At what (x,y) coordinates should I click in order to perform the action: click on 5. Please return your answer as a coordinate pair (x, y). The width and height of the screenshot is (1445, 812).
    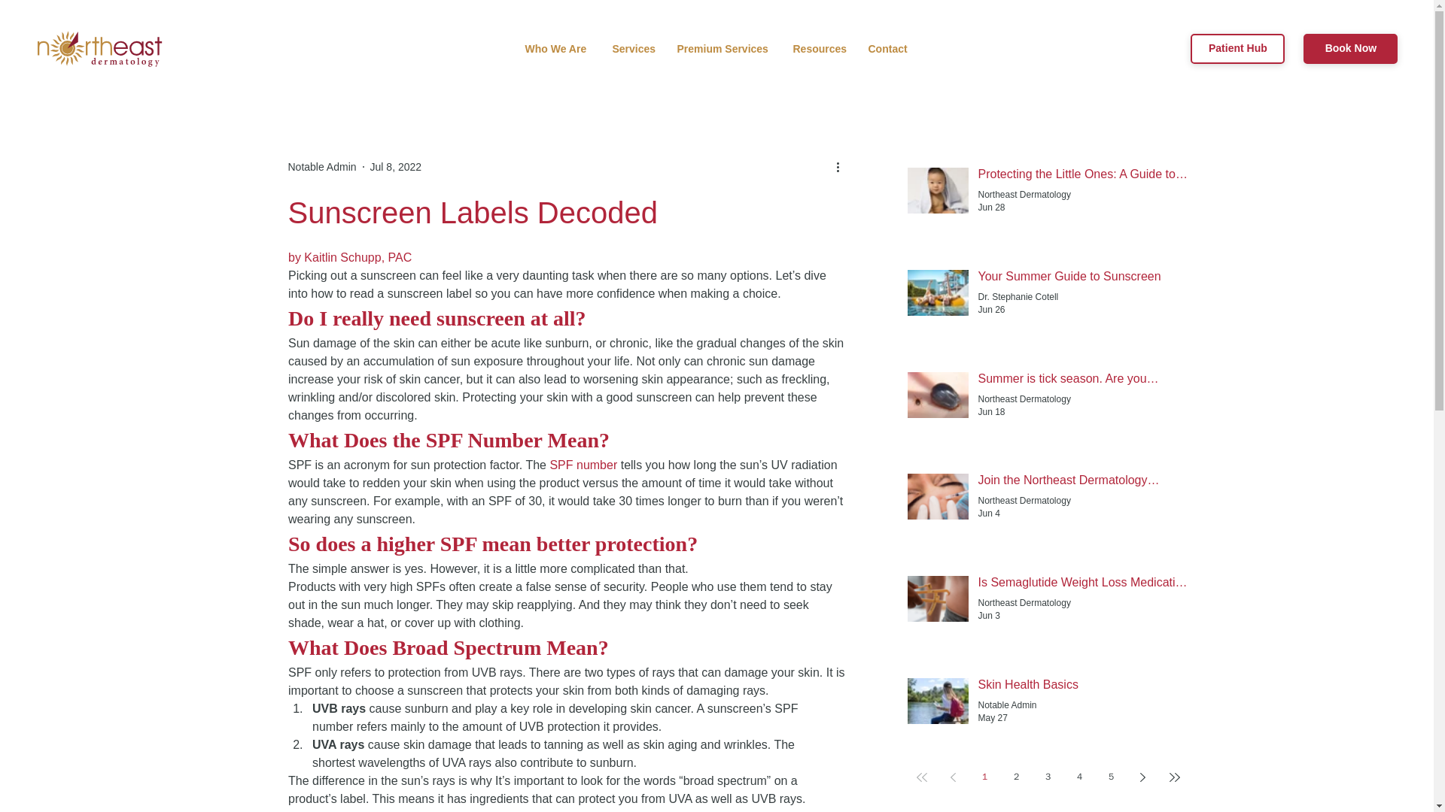
    Looking at the image, I should click on (1110, 777).